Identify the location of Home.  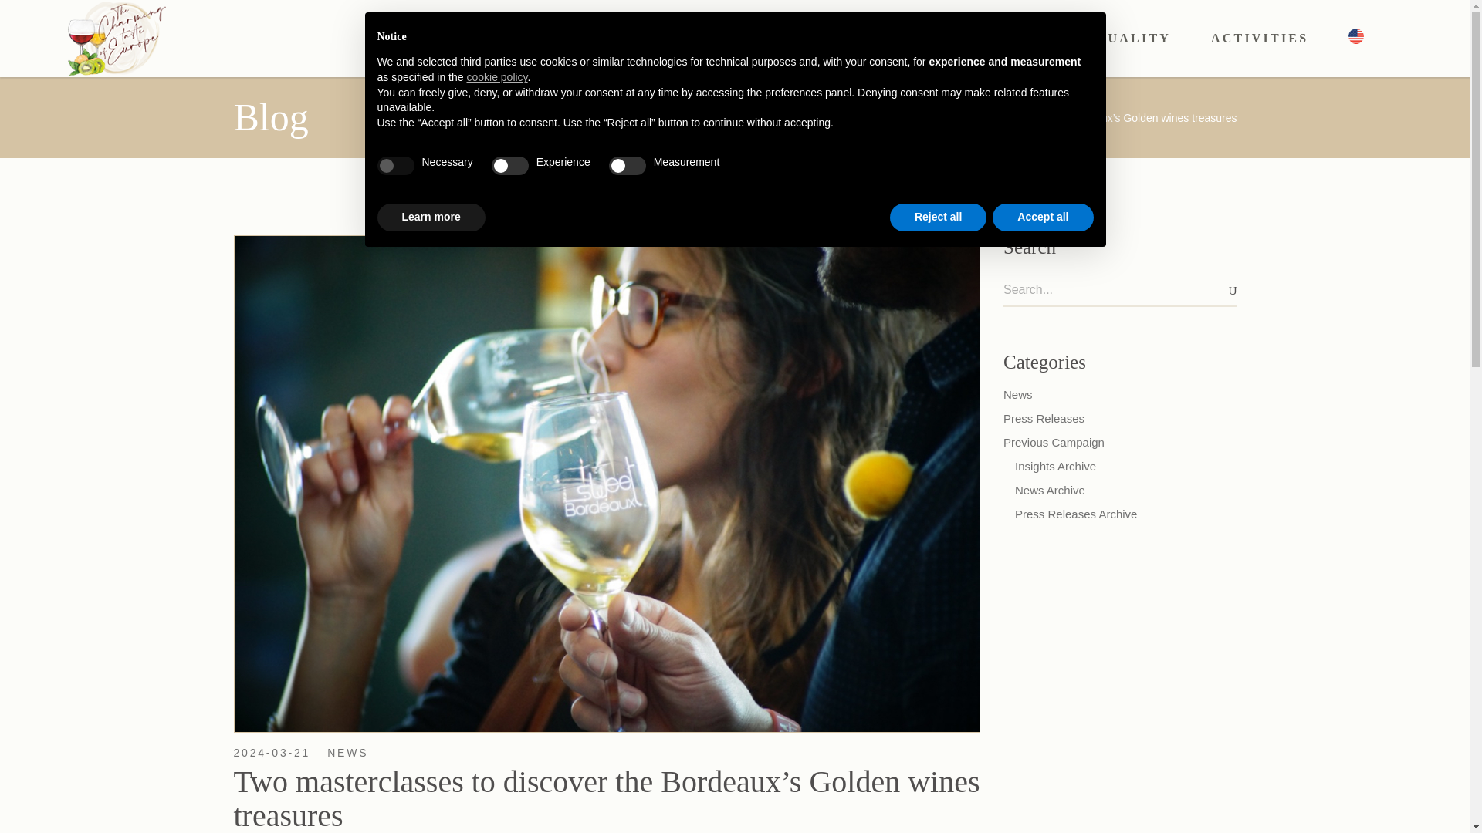
(835, 116).